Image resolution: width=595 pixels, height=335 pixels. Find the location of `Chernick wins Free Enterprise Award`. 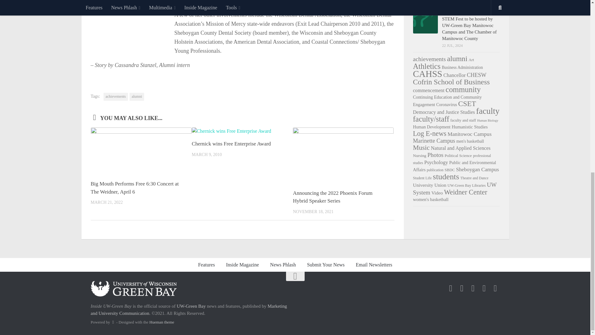

Chernick wins Free Enterprise Award is located at coordinates (231, 144).